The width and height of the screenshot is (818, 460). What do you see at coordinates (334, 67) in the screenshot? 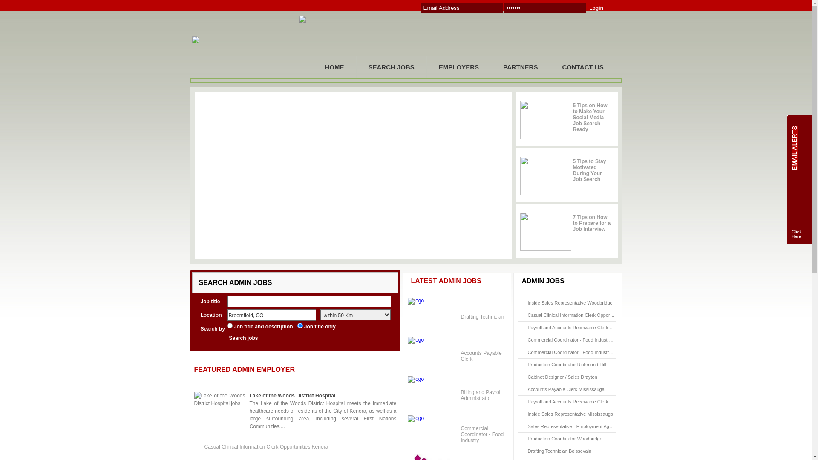
I see `HOME` at bounding box center [334, 67].